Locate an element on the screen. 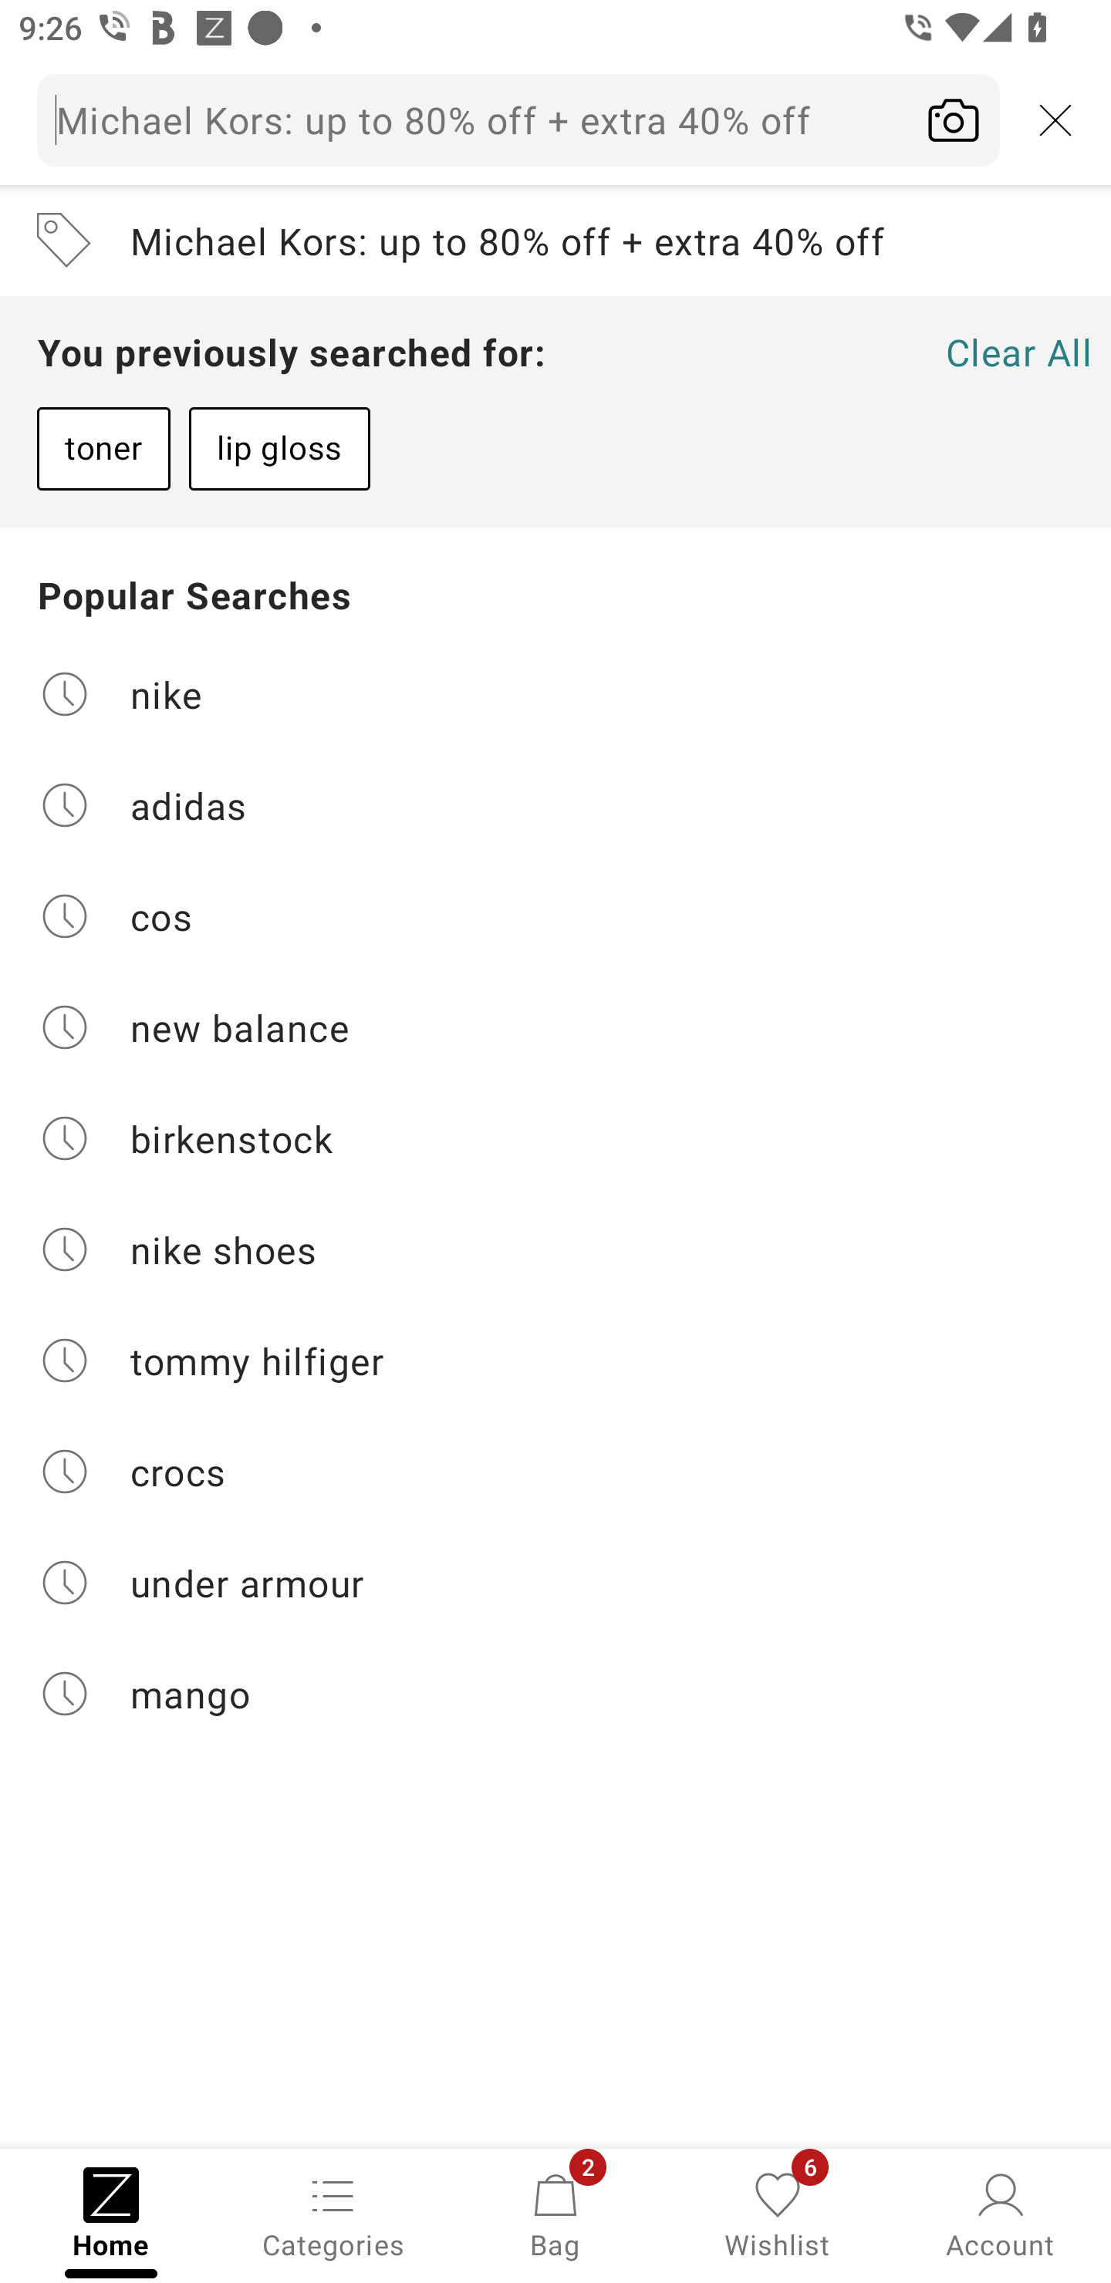 The width and height of the screenshot is (1111, 2283). Bag, 2 new notifications Bag is located at coordinates (555, 2214).